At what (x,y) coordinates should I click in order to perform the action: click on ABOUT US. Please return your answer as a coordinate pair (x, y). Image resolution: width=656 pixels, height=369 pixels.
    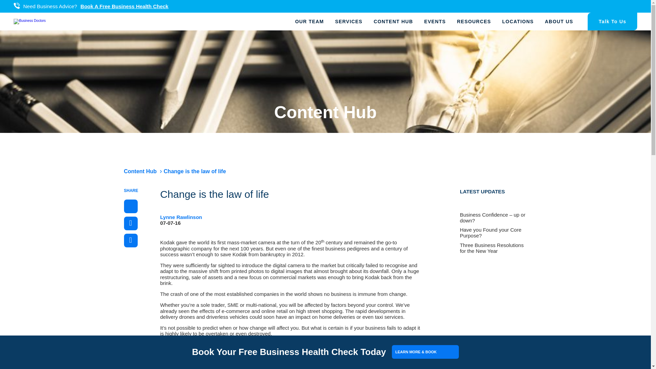
    Looking at the image, I should click on (559, 21).